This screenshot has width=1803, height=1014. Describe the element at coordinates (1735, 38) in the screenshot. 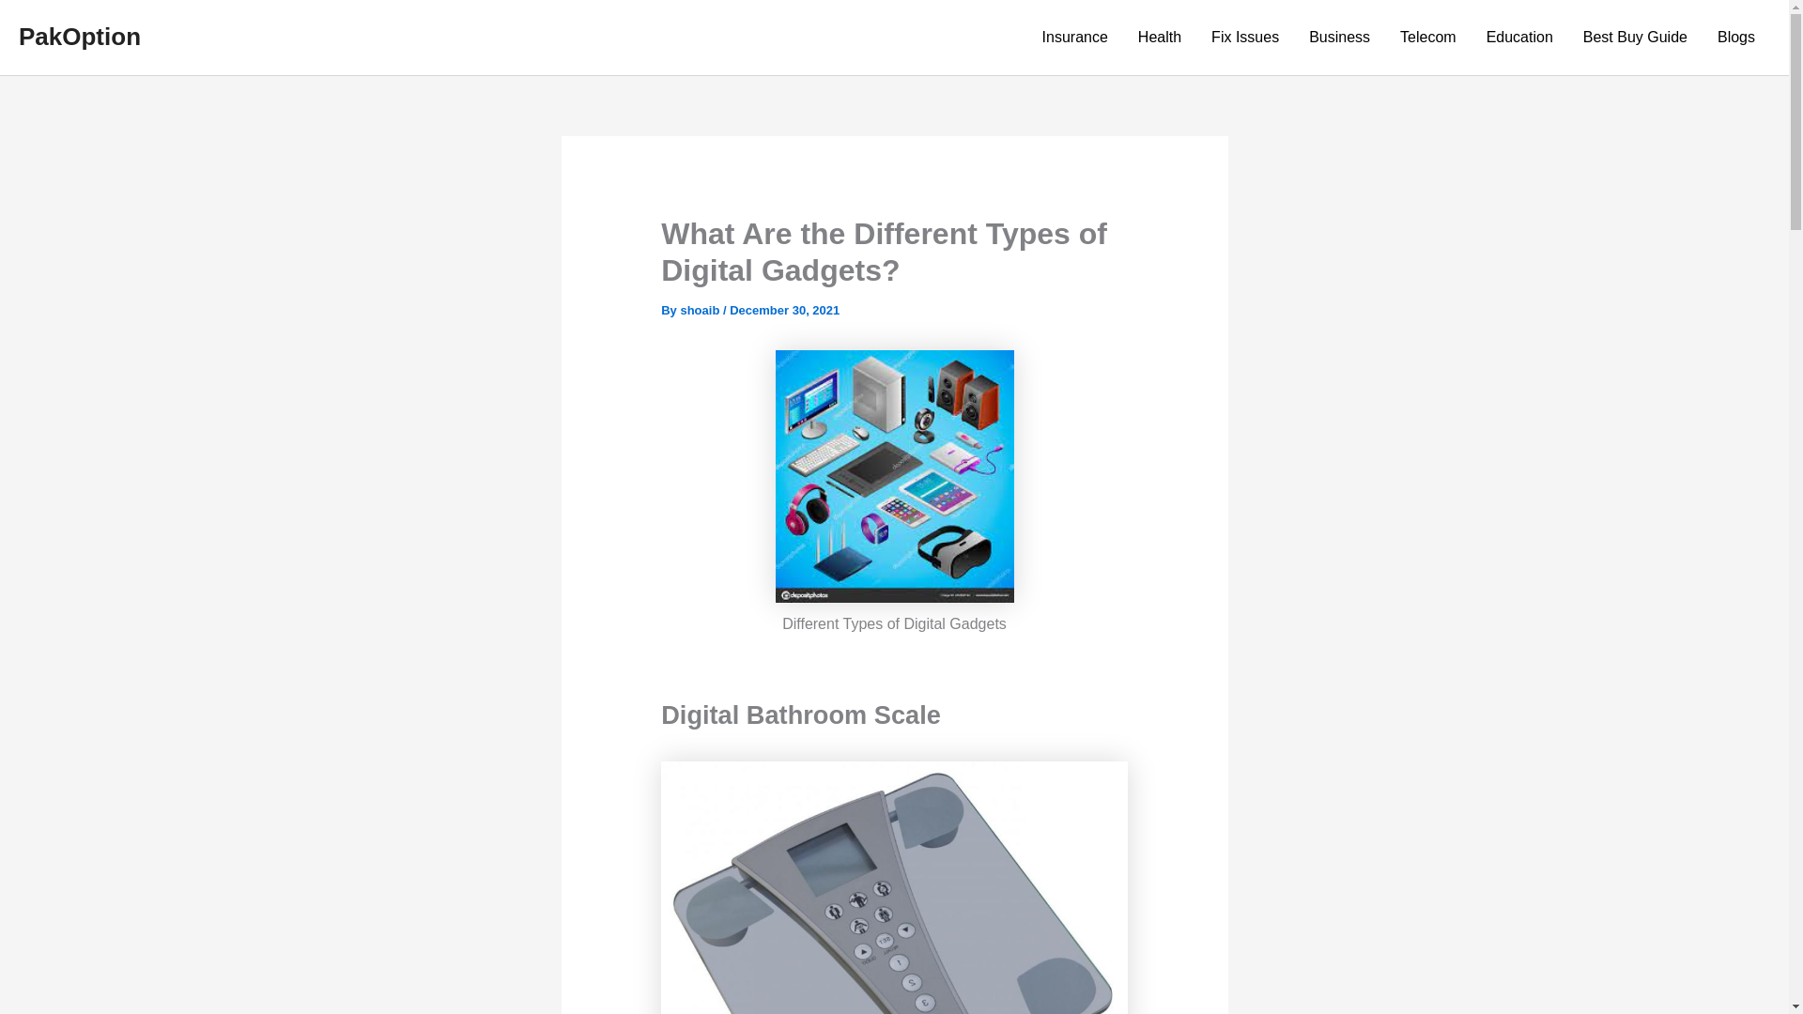

I see `Blogs` at that location.